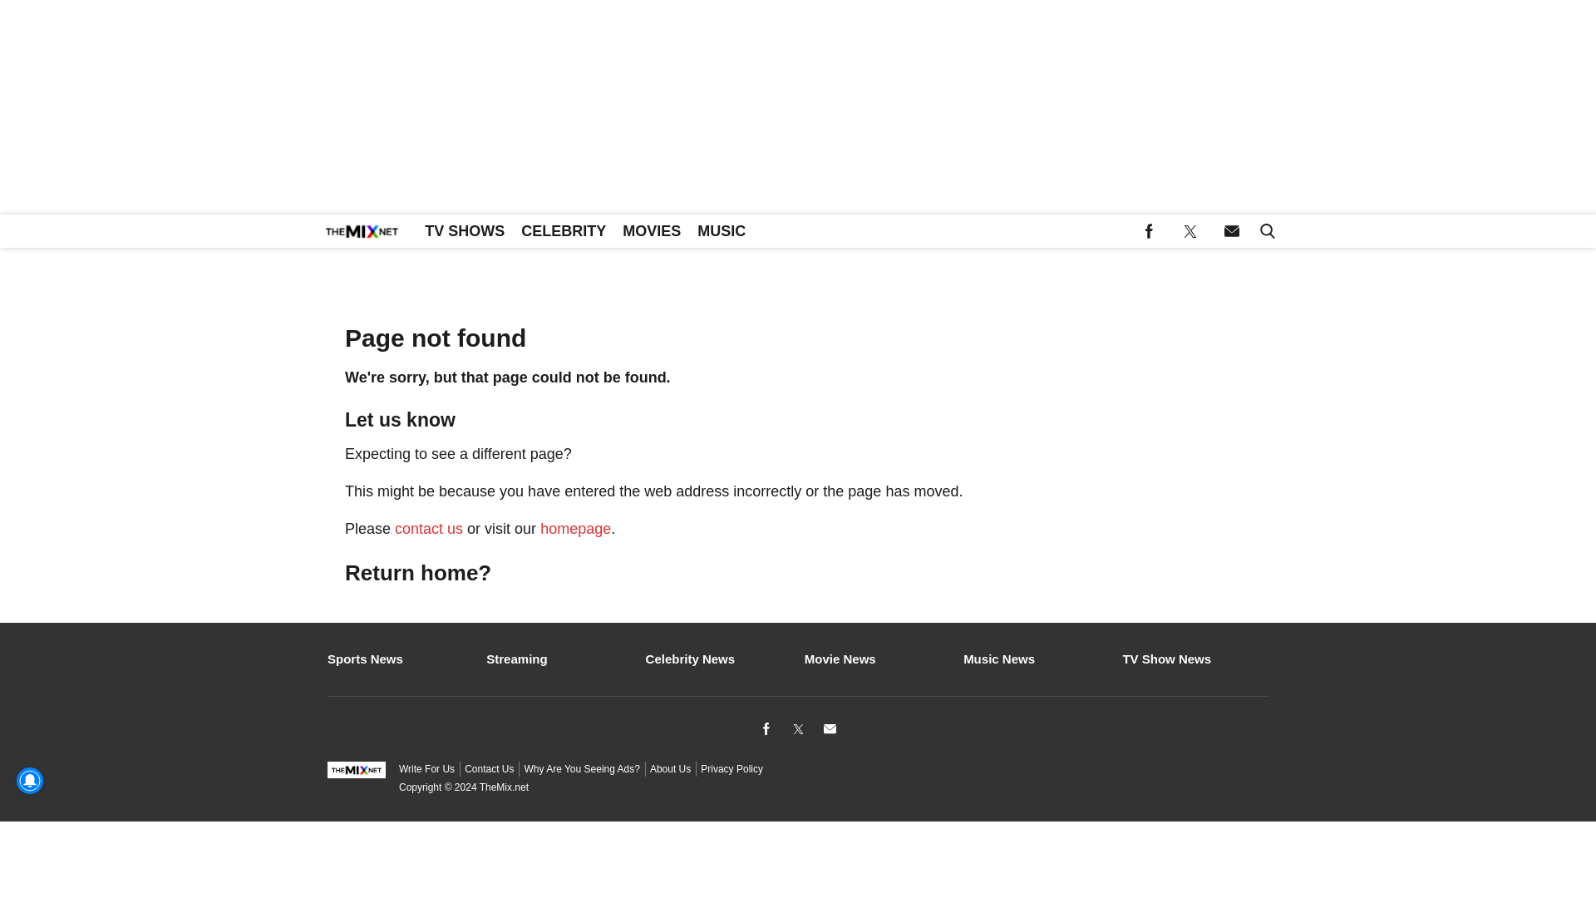 This screenshot has height=898, width=1596. I want to click on CELEBRITY, so click(564, 231).